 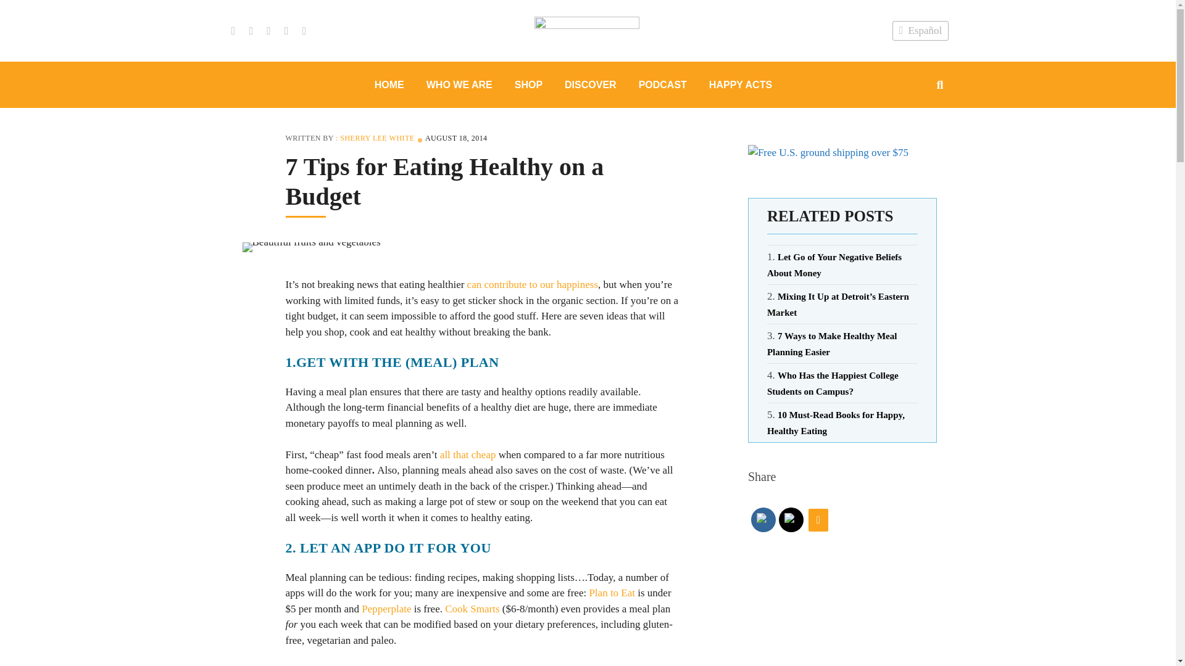 What do you see at coordinates (741, 84) in the screenshot?
I see `HAPPY ACTS` at bounding box center [741, 84].